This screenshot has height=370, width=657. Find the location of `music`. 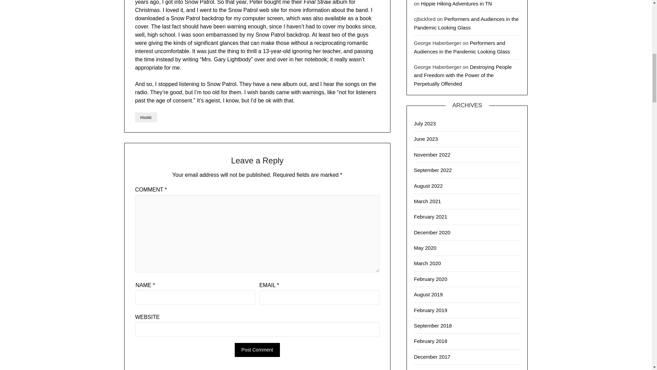

music is located at coordinates (146, 117).